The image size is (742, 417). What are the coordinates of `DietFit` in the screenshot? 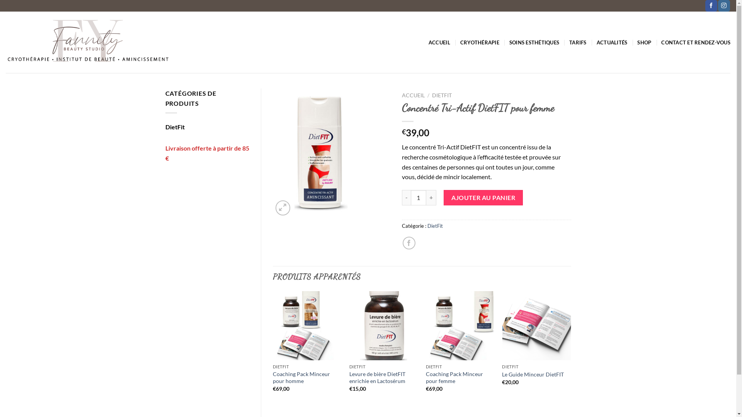 It's located at (208, 127).